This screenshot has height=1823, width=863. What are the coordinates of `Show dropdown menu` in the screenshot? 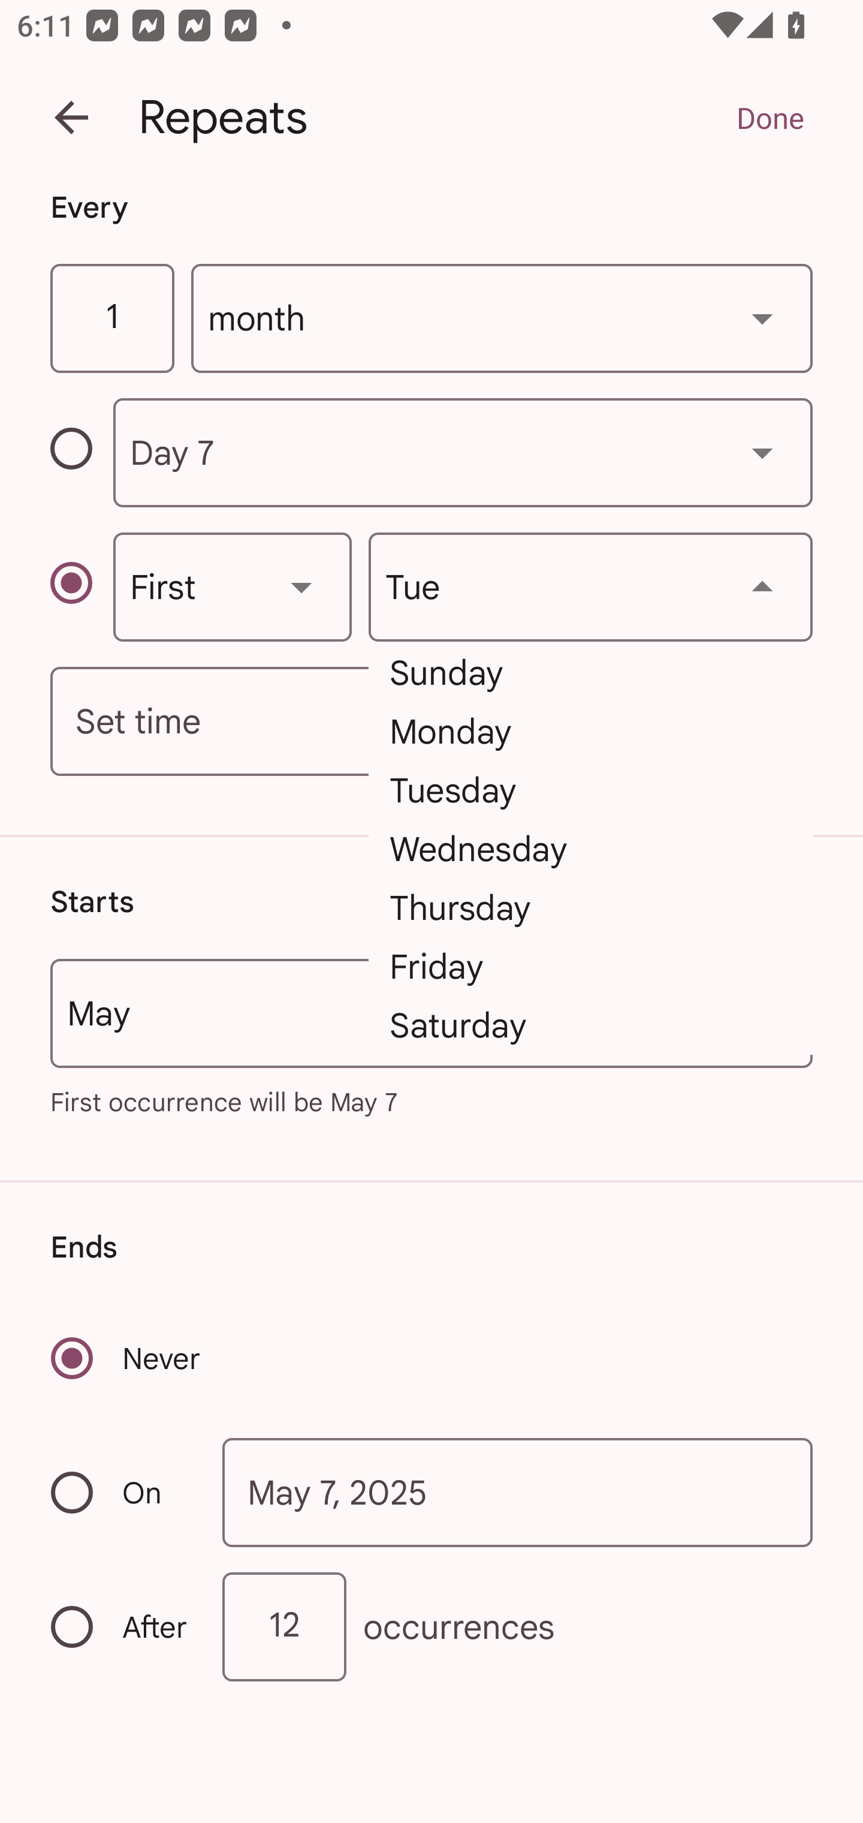 It's located at (762, 453).